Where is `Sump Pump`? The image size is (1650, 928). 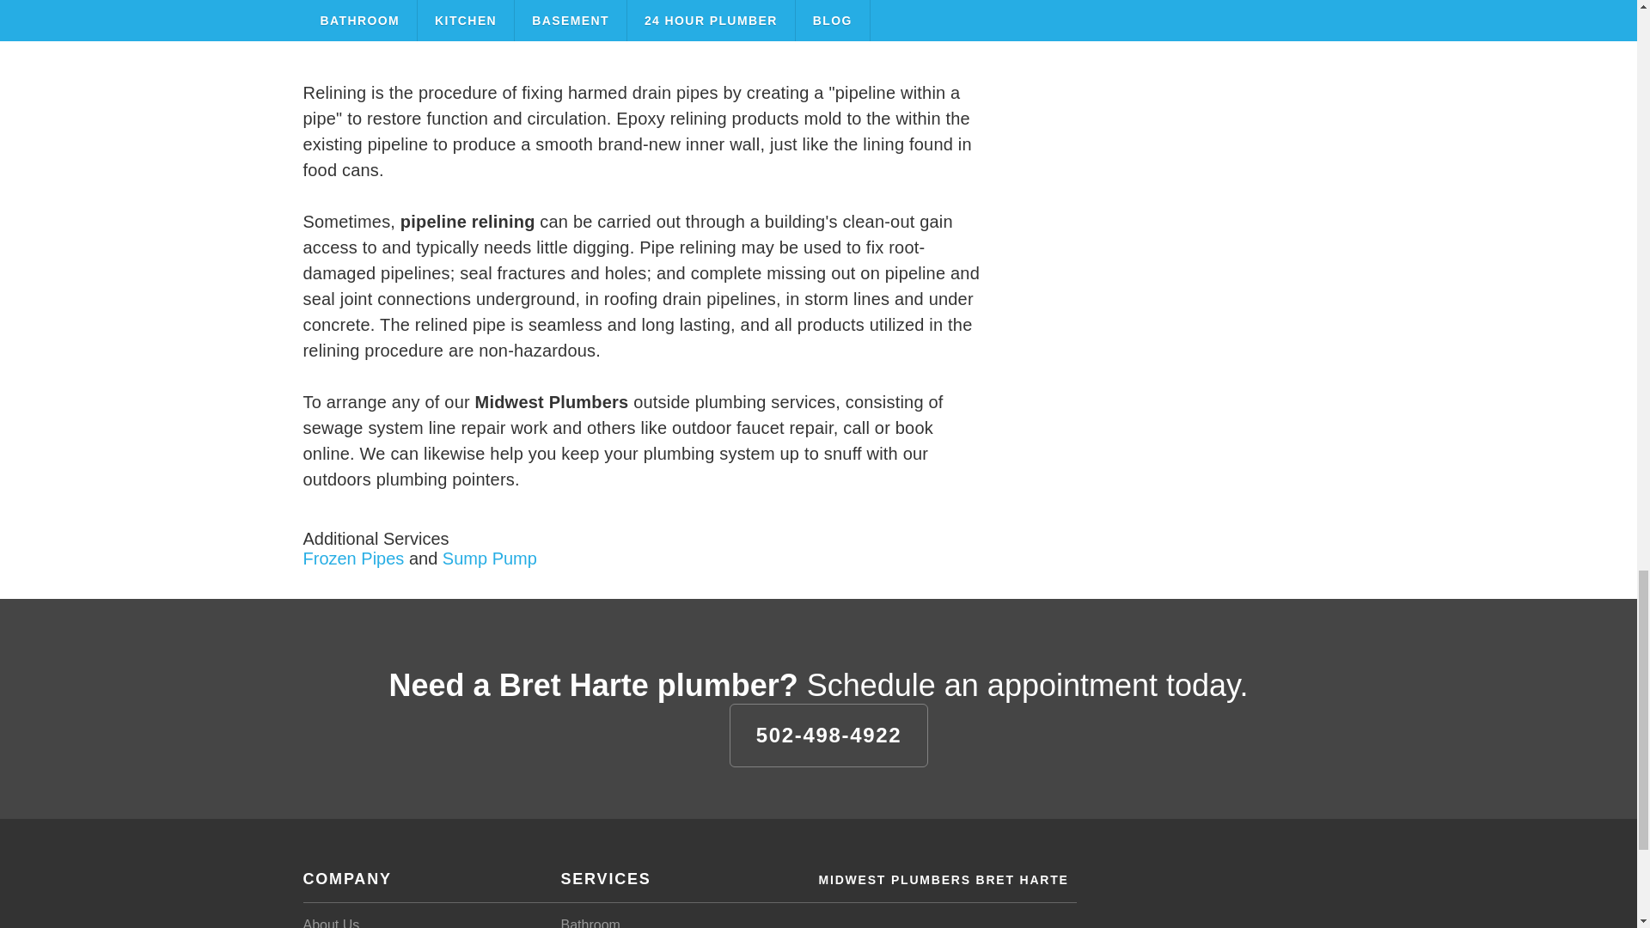
Sump Pump is located at coordinates (490, 557).